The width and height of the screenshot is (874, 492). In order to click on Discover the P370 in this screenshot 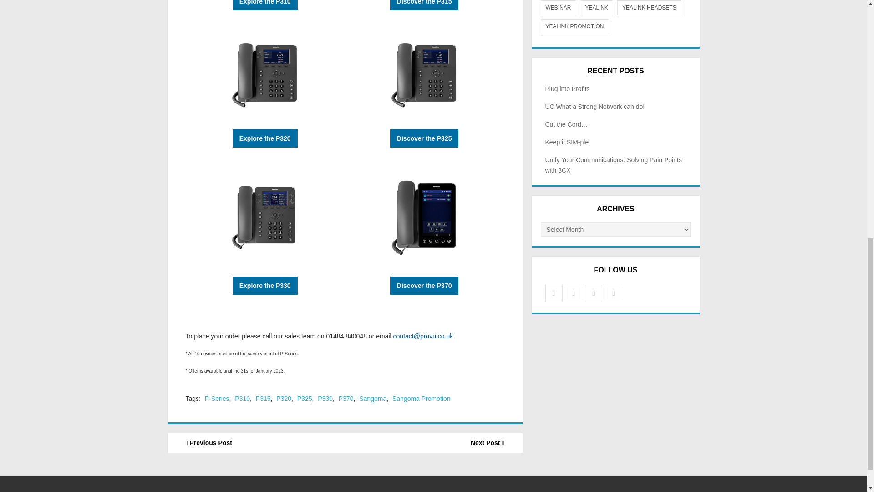, I will do `click(424, 285)`.